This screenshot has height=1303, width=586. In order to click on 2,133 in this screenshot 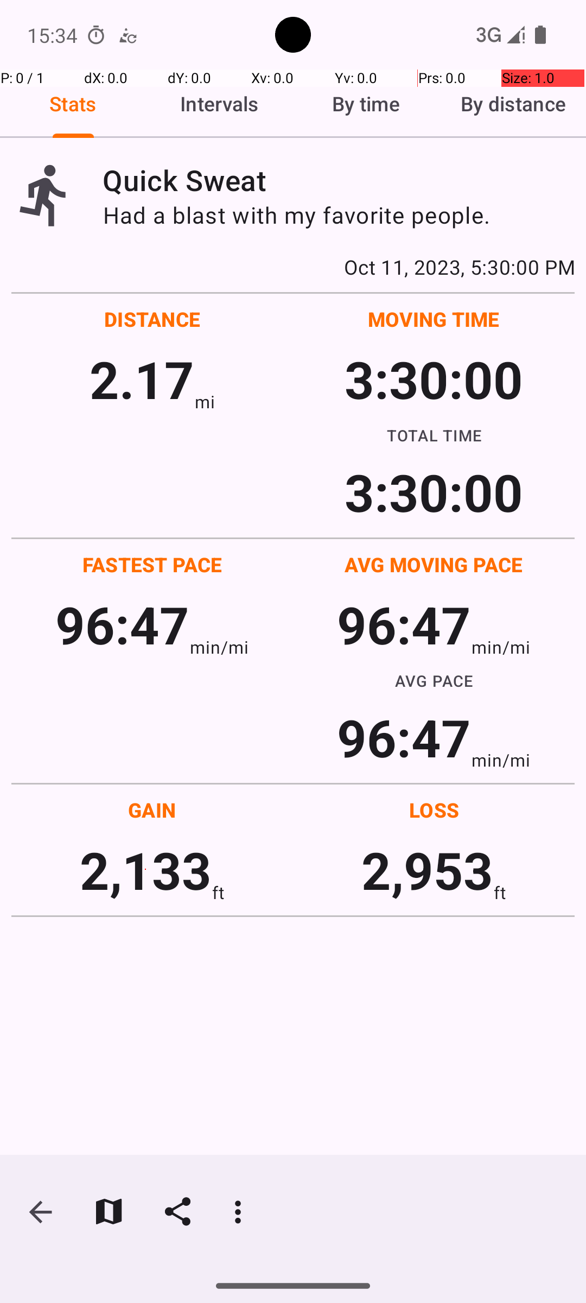, I will do `click(145, 870)`.